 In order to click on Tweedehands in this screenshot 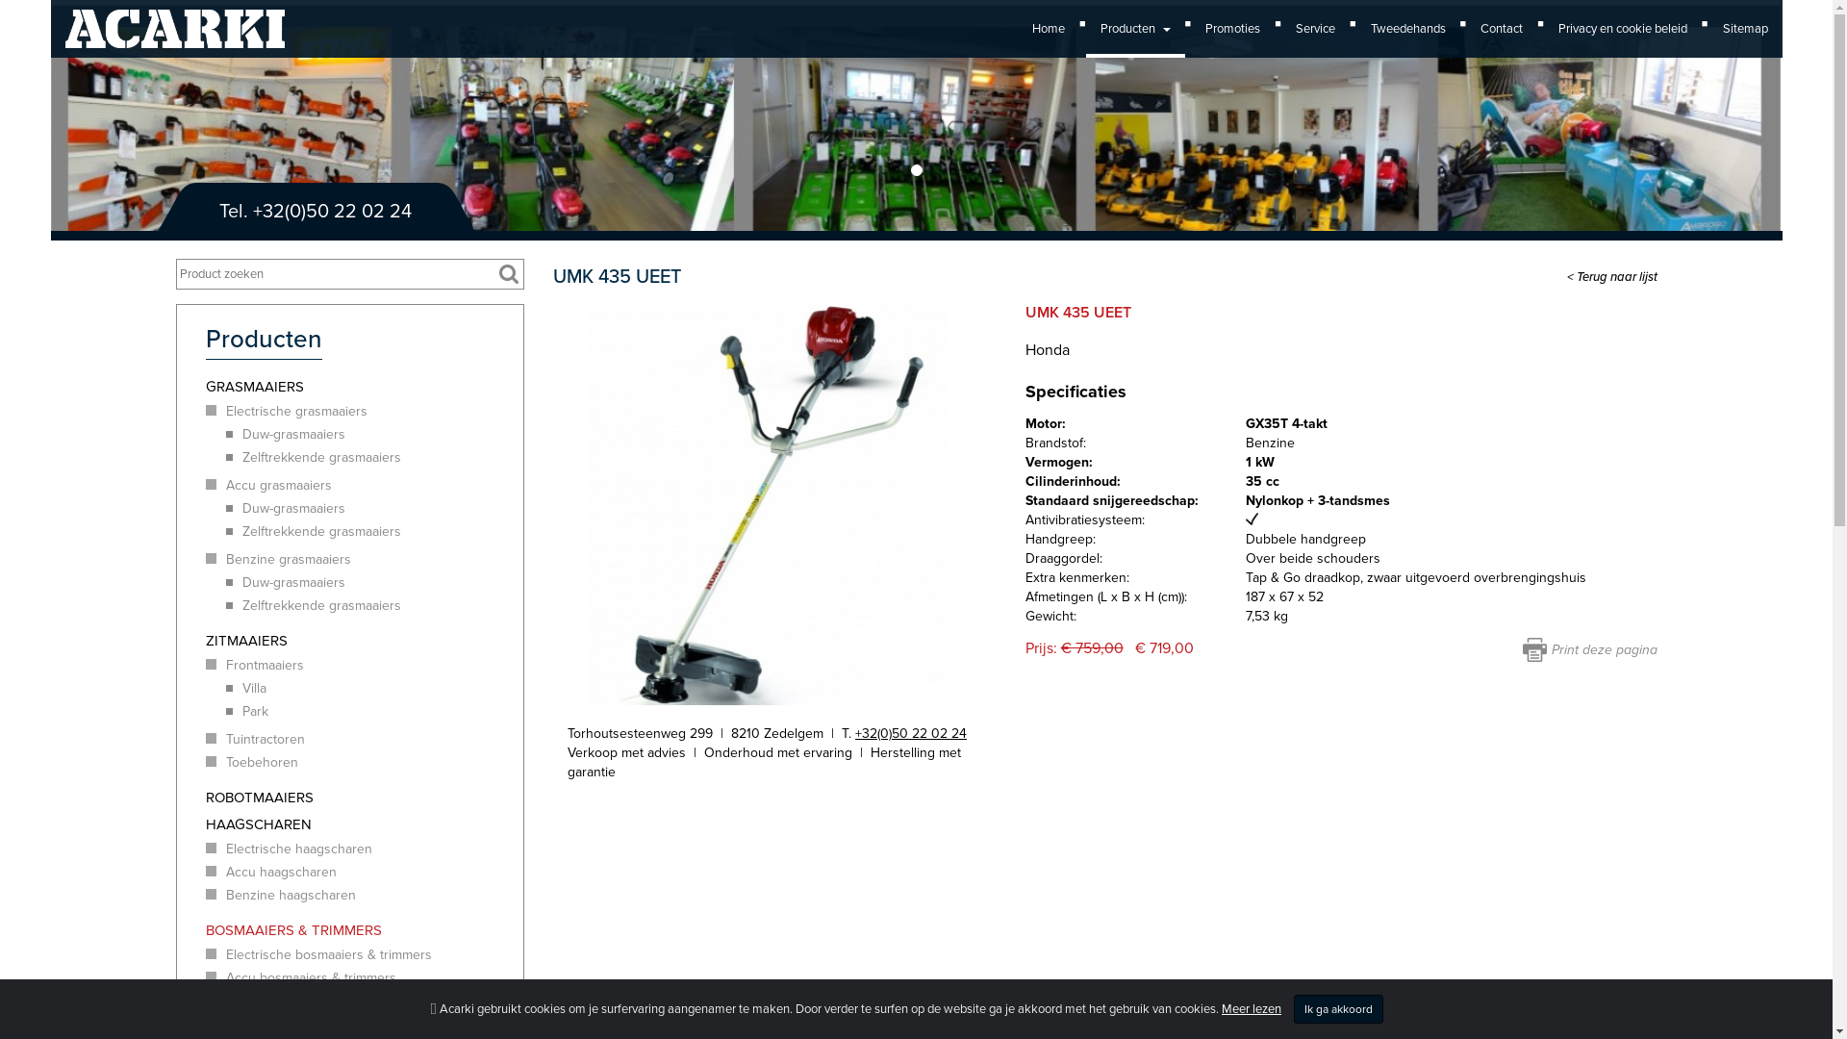, I will do `click(1408, 29)`.